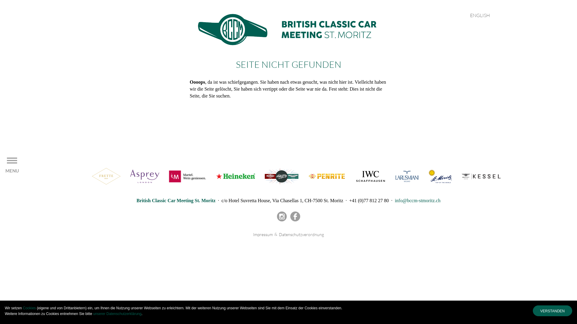 The height and width of the screenshot is (324, 577). I want to click on Frette, so click(106, 176).